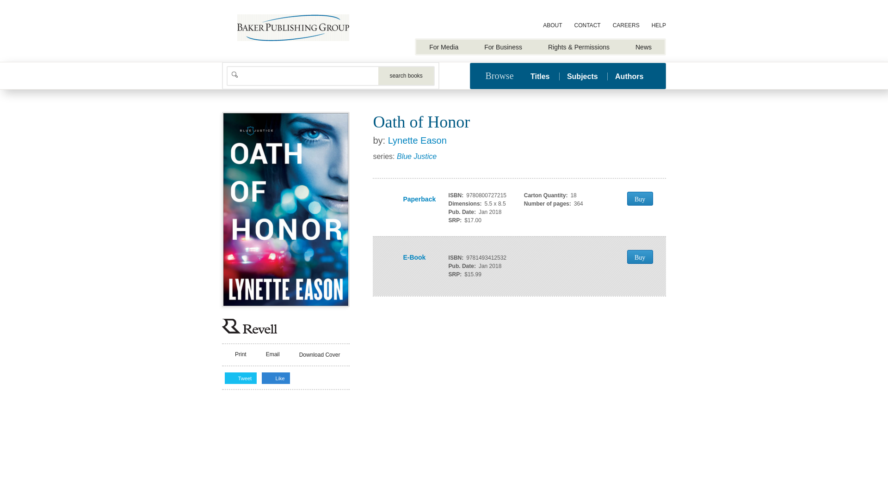 Image resolution: width=888 pixels, height=499 pixels. What do you see at coordinates (417, 156) in the screenshot?
I see `Blue Justice` at bounding box center [417, 156].